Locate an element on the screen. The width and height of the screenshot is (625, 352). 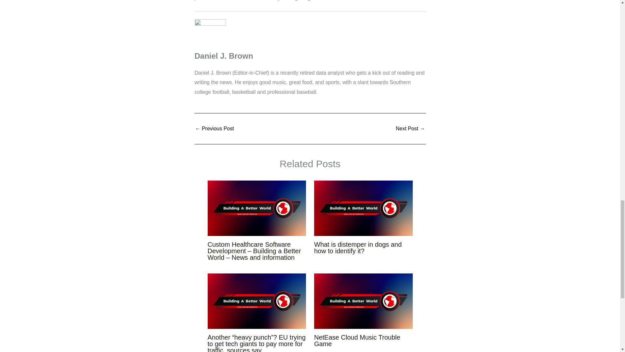
NetEase Cloud Music Trouble Game is located at coordinates (357, 340).